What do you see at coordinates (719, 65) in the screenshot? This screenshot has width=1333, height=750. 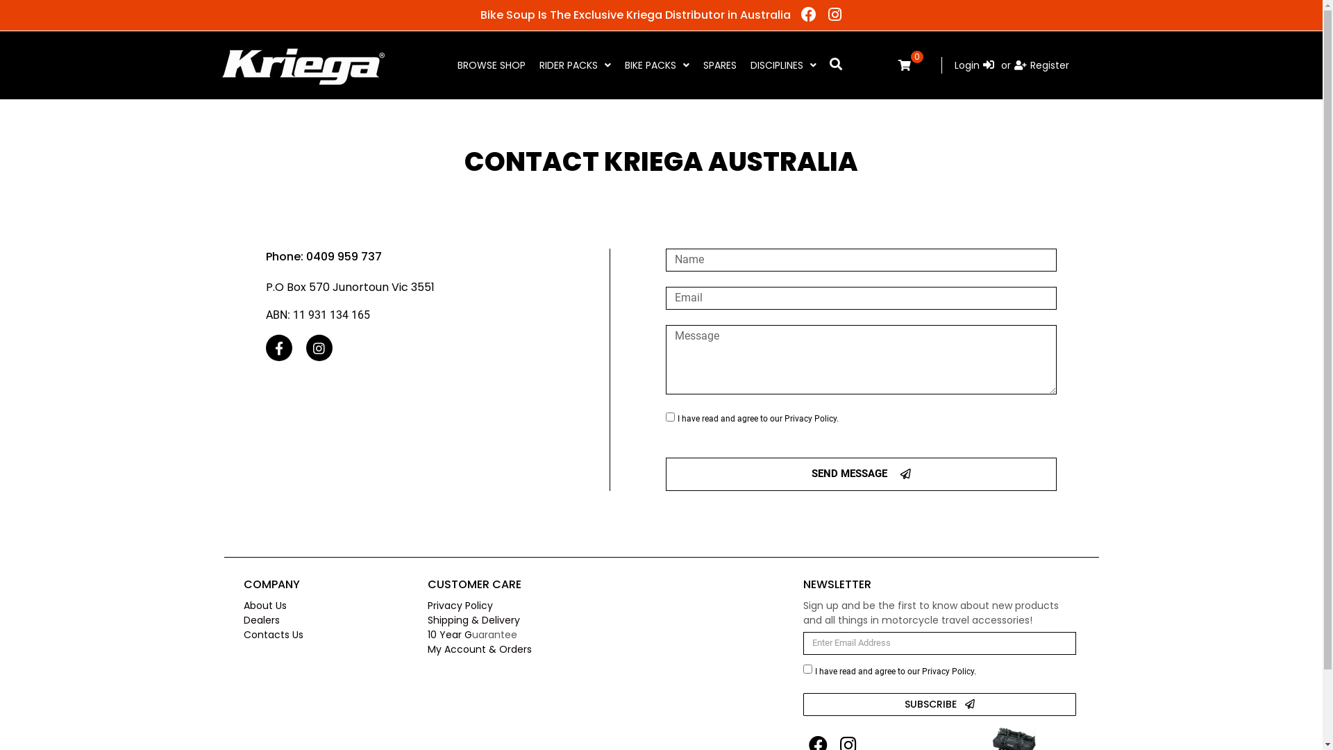 I see `SPARES` at bounding box center [719, 65].